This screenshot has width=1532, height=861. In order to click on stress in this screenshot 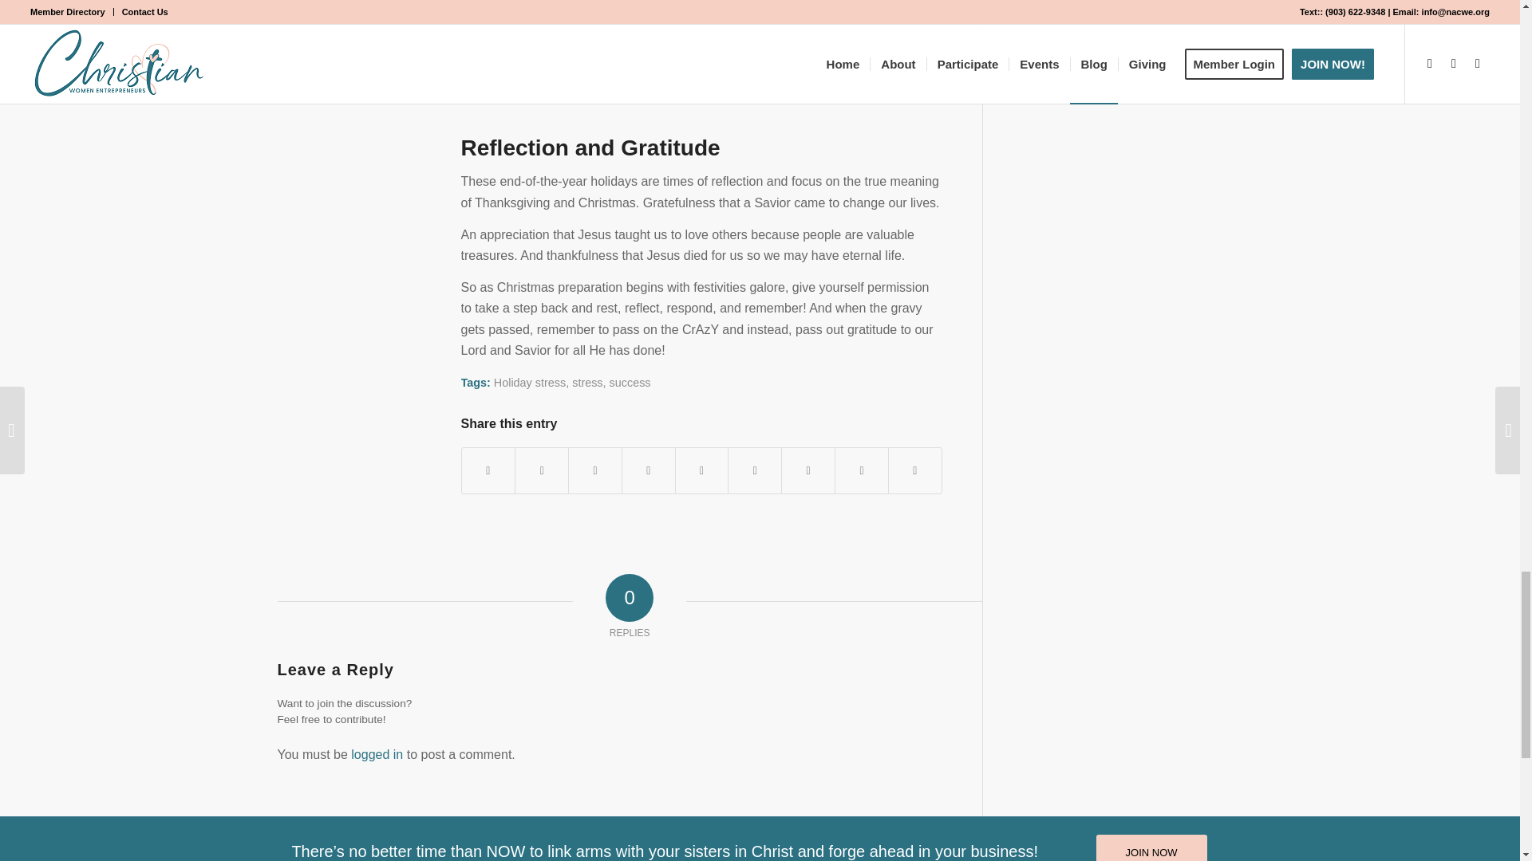, I will do `click(586, 383)`.